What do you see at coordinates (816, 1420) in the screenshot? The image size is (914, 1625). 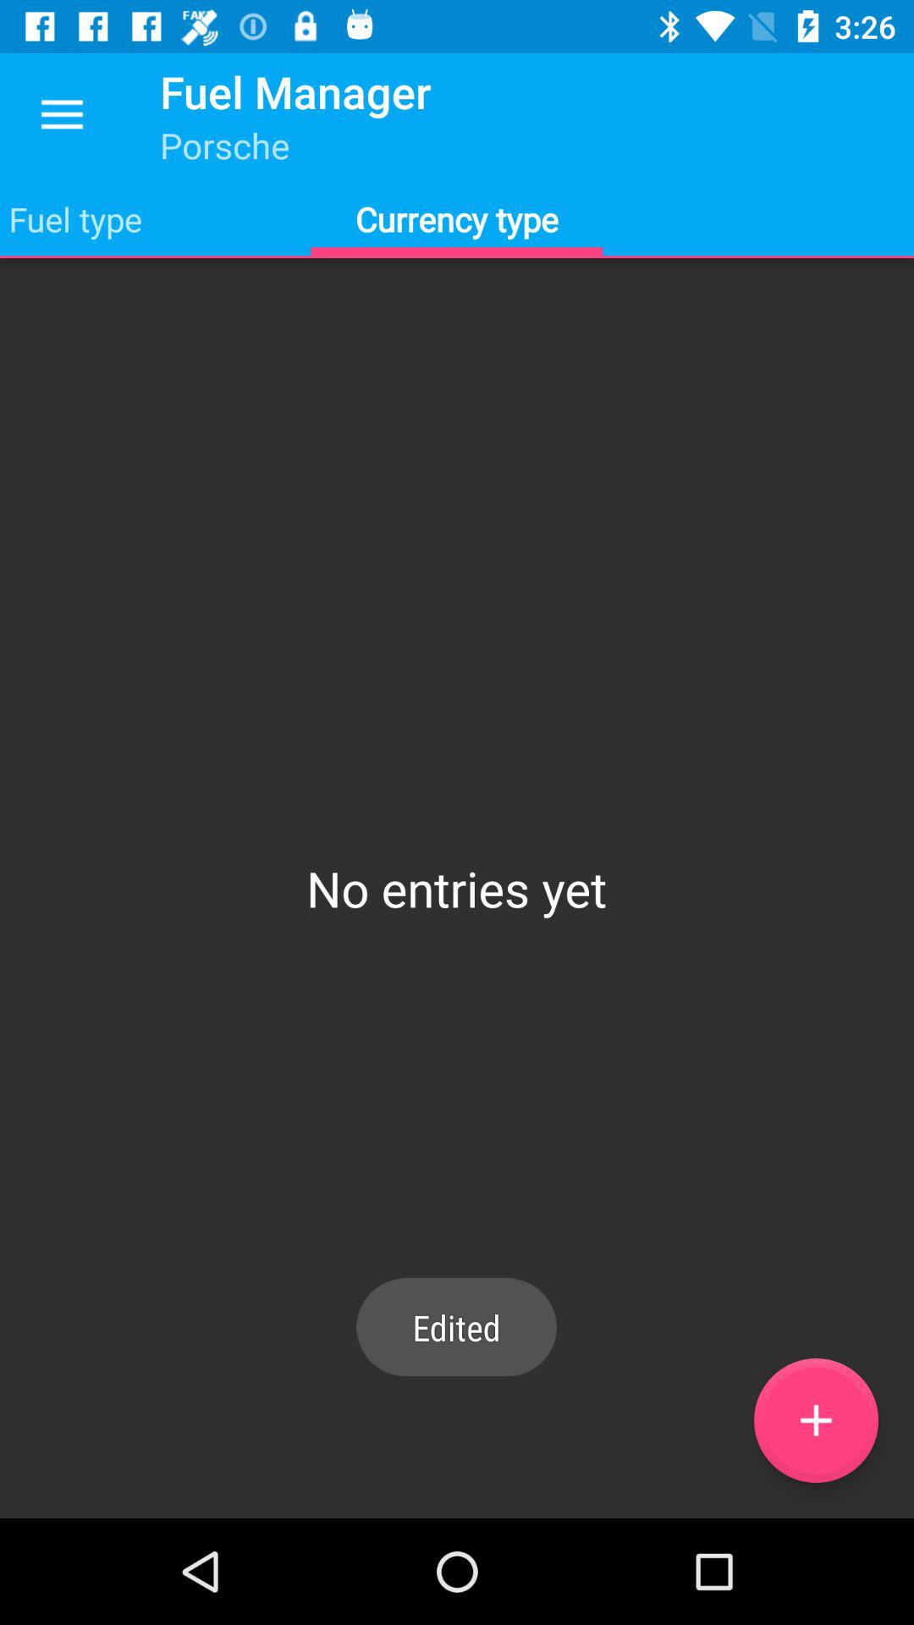 I see `add entry` at bounding box center [816, 1420].